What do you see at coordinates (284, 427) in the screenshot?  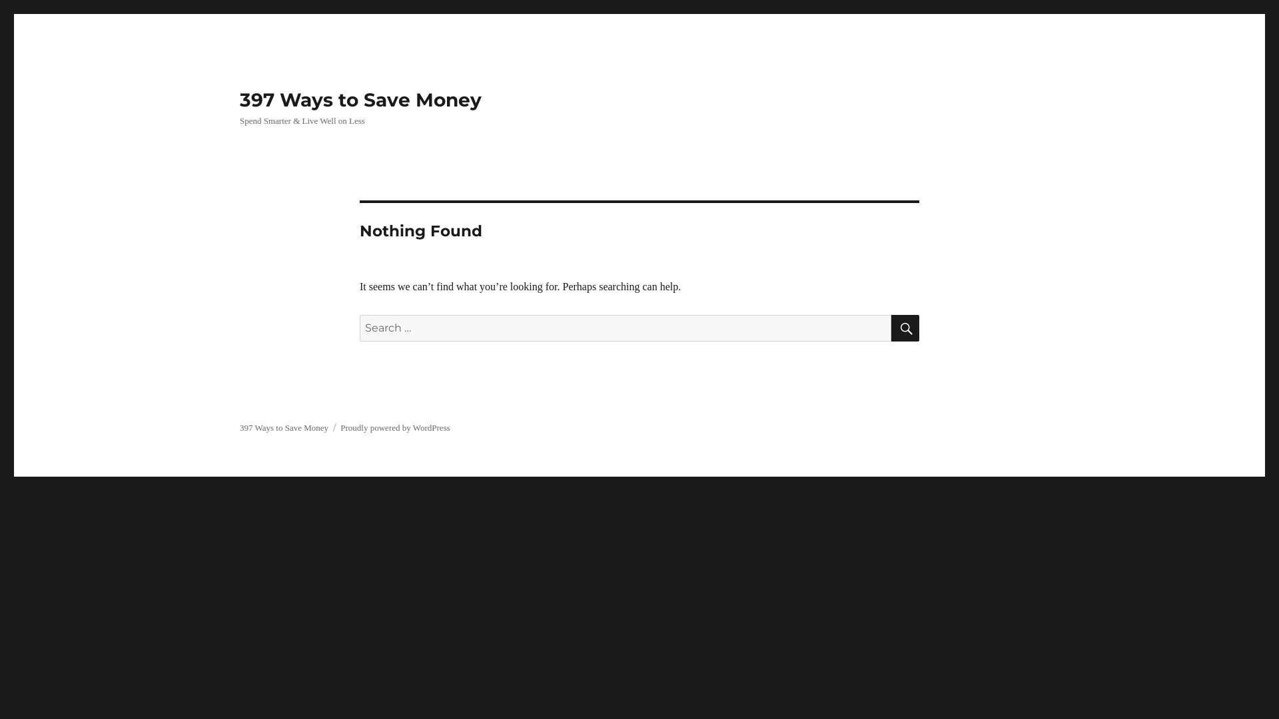 I see `397 Ways to Save Money` at bounding box center [284, 427].